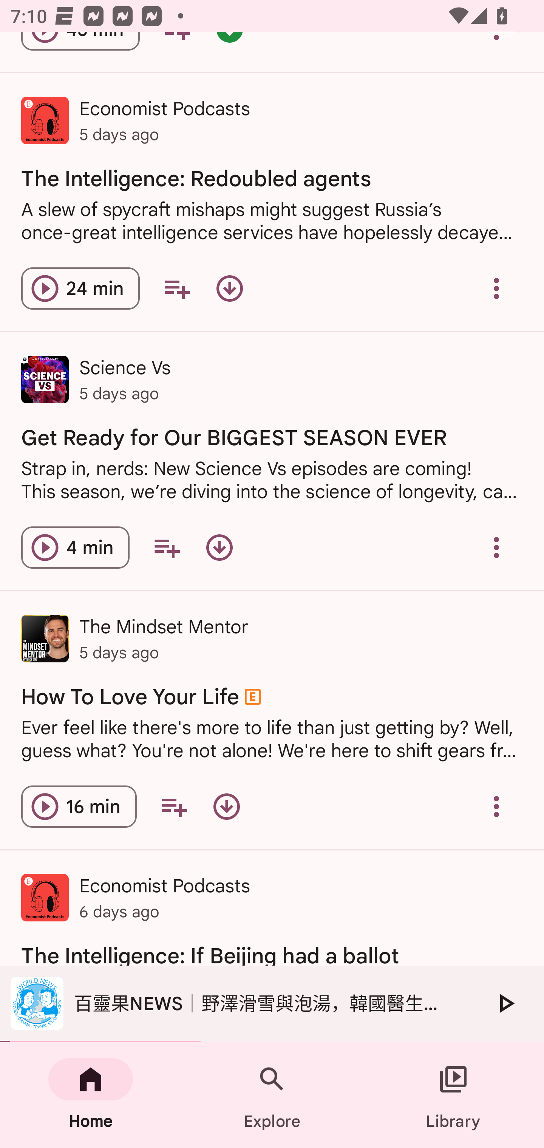  I want to click on Add to your queue, so click(177, 289).